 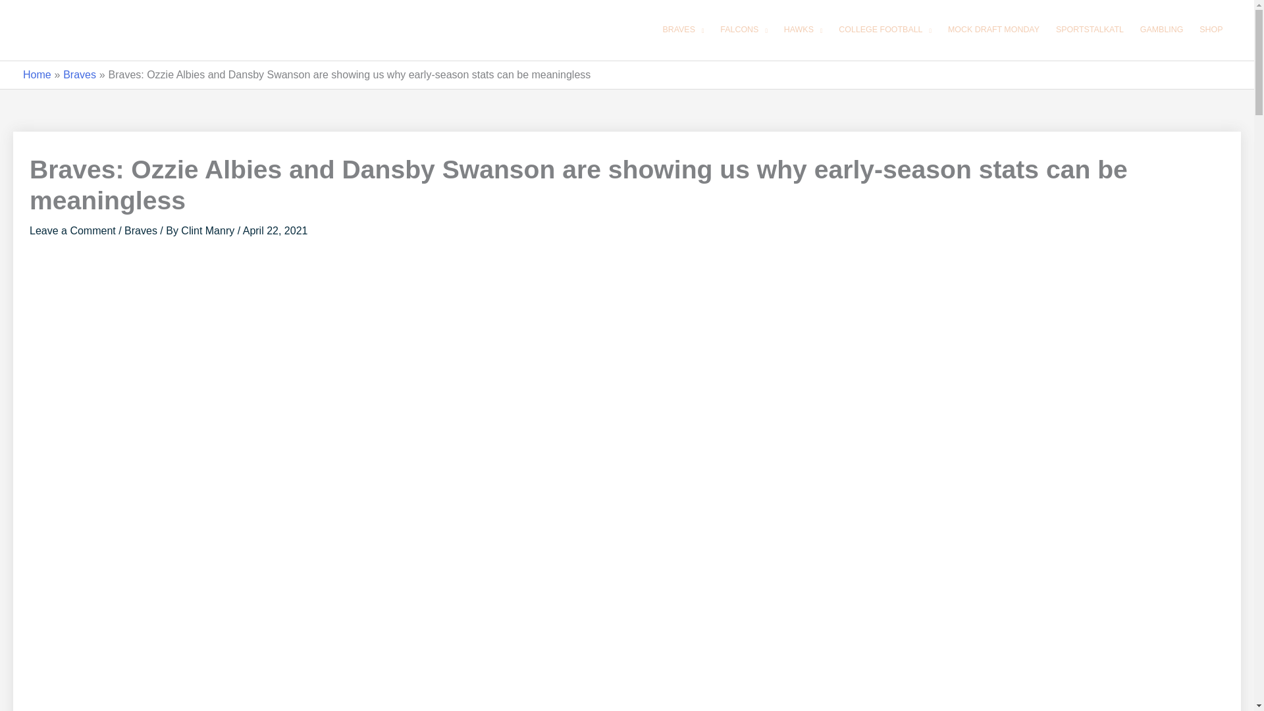 I want to click on GAMBLING, so click(x=1161, y=30).